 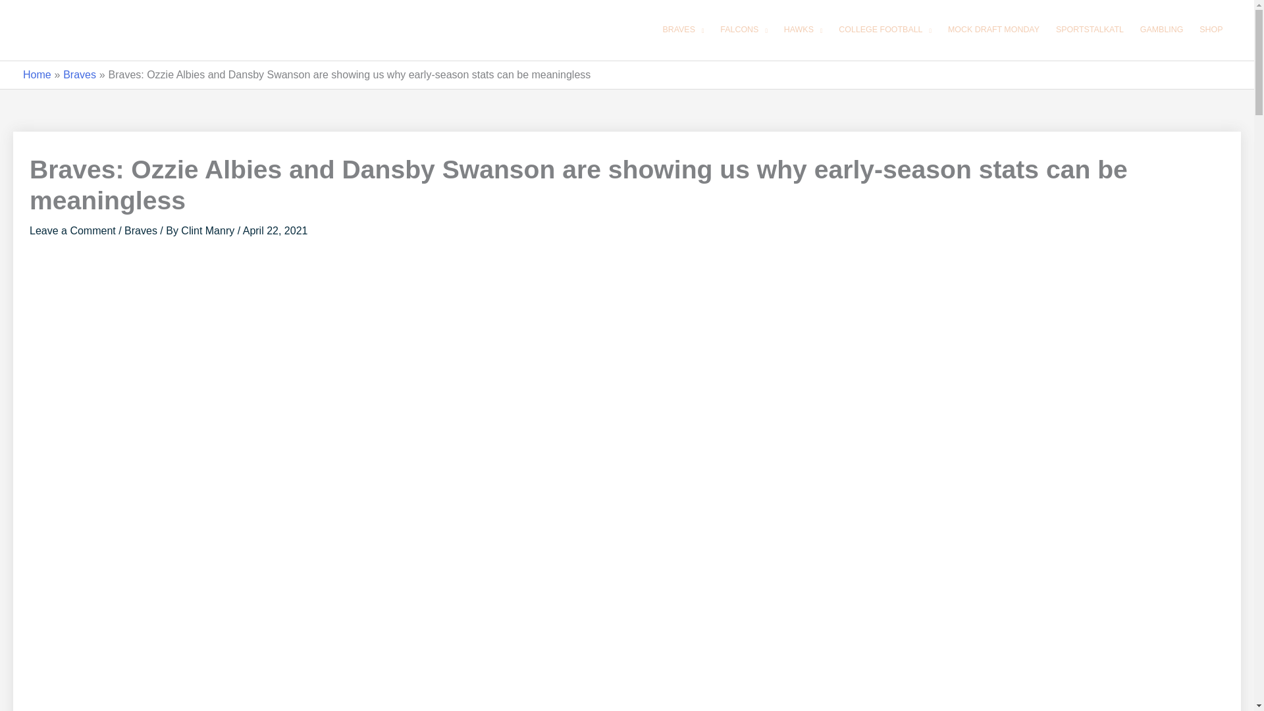 I want to click on GAMBLING, so click(x=1161, y=30).